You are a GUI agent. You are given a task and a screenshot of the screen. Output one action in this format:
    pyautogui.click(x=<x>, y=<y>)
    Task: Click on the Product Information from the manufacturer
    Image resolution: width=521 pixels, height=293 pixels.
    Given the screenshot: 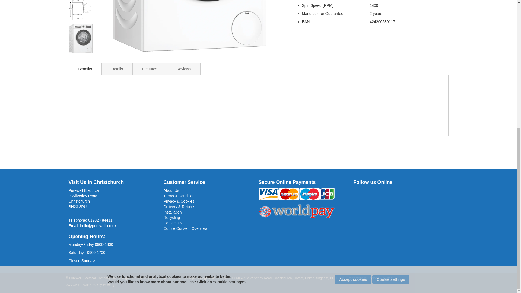 What is the action you would take?
    pyautogui.click(x=258, y=105)
    